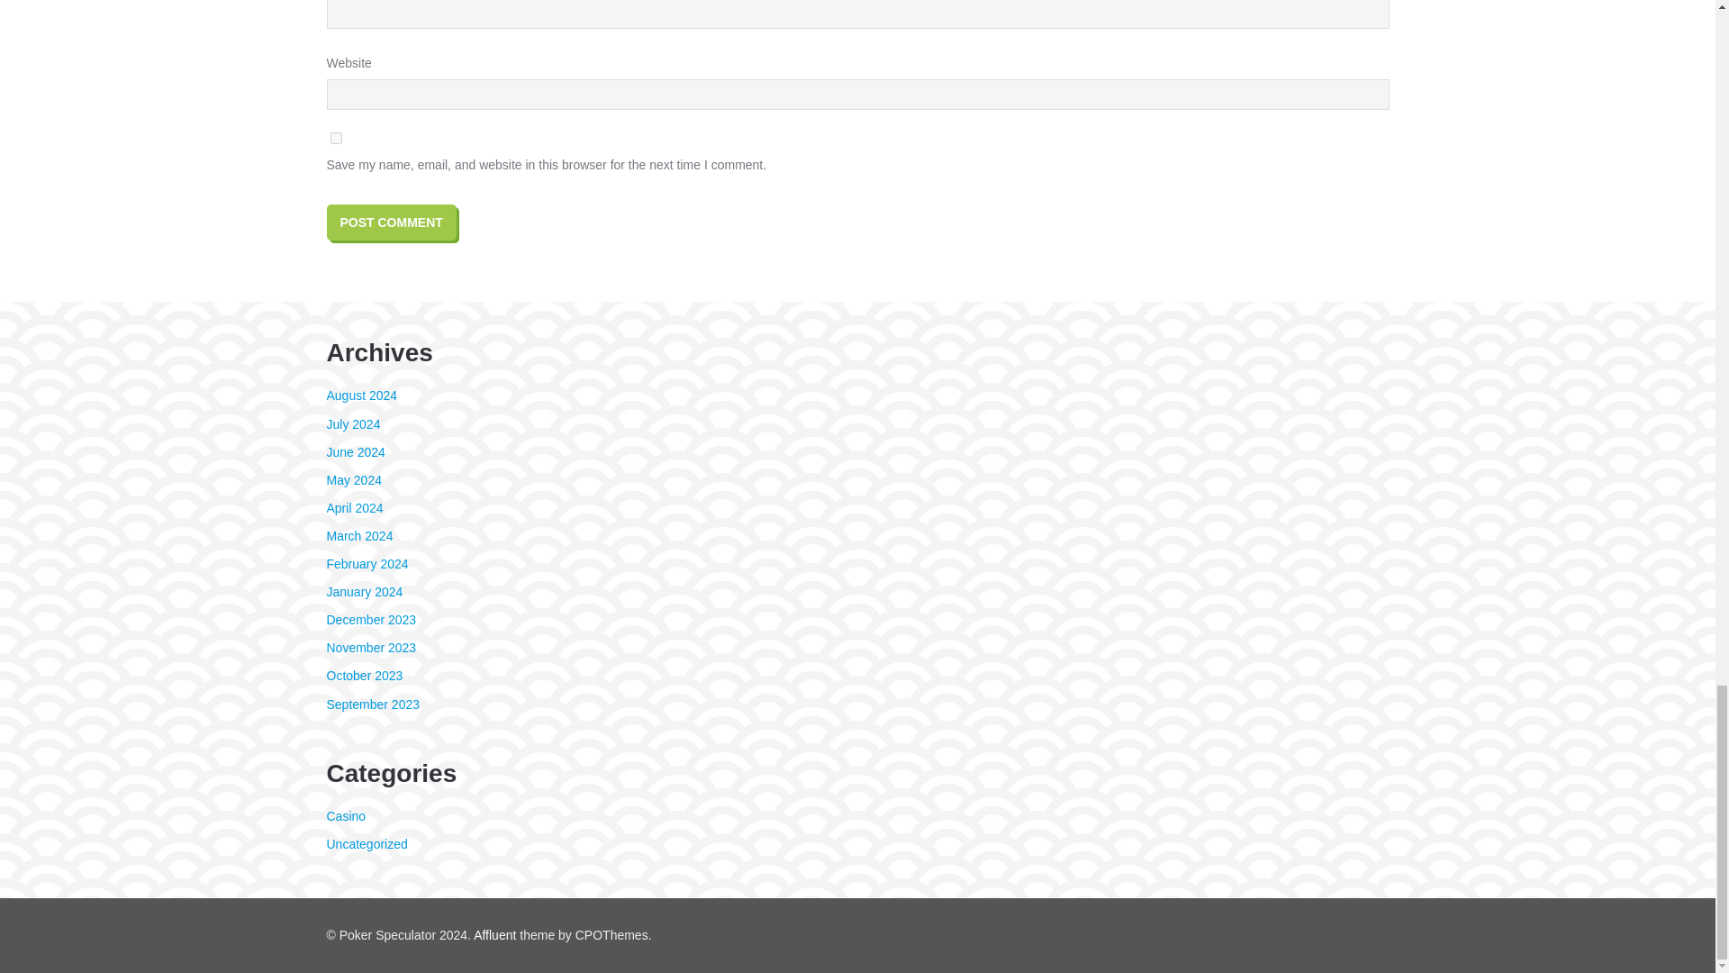 Image resolution: width=1729 pixels, height=973 pixels. What do you see at coordinates (364, 676) in the screenshot?
I see `October 2023` at bounding box center [364, 676].